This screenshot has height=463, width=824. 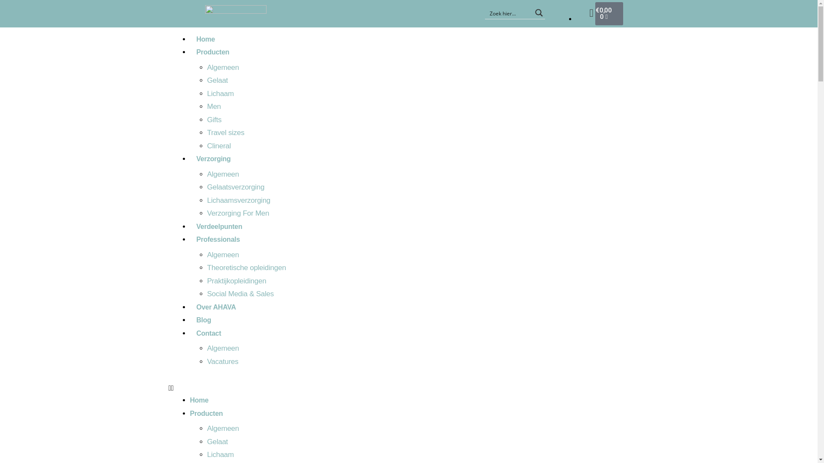 What do you see at coordinates (217, 442) in the screenshot?
I see `Gelaat` at bounding box center [217, 442].